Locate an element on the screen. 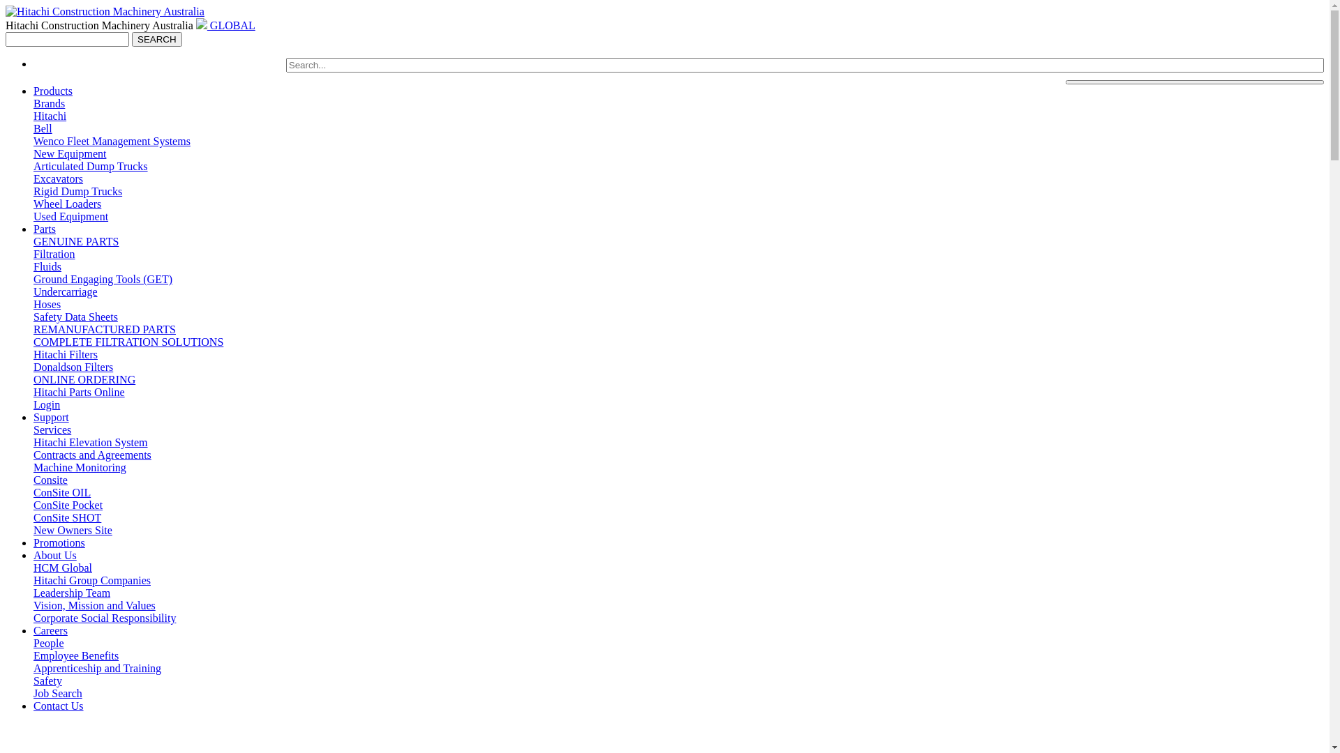 This screenshot has height=753, width=1340. About Us is located at coordinates (55, 555).